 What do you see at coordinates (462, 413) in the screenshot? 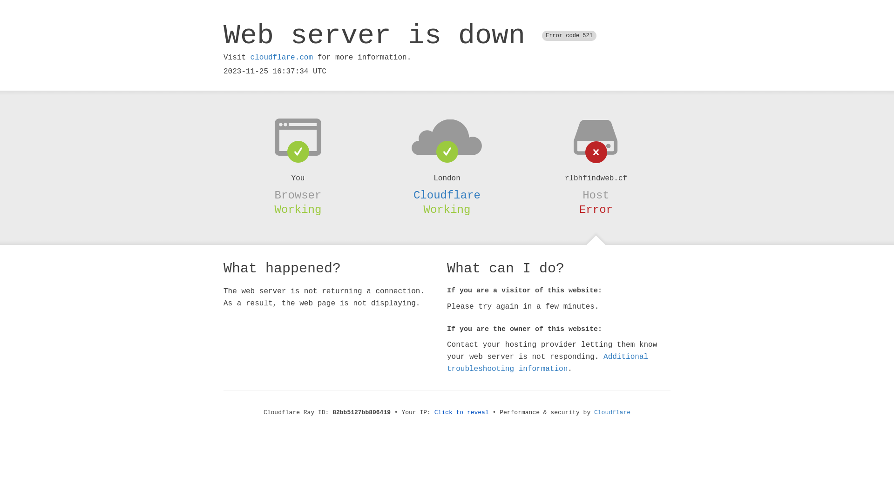
I see `Click to reveal` at bounding box center [462, 413].